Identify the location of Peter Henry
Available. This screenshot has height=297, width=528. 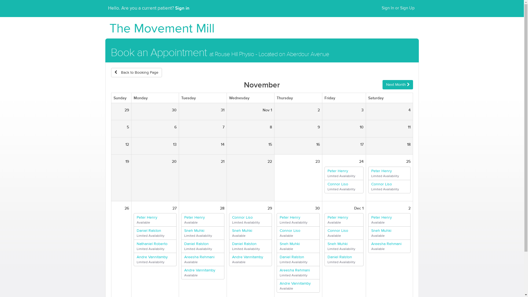
(203, 220).